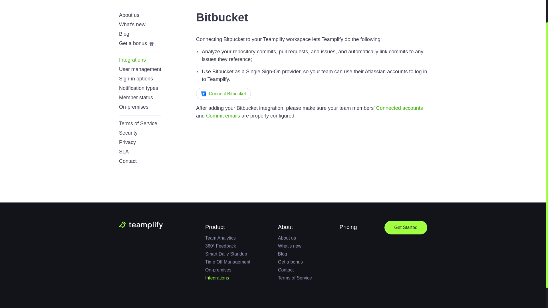 The width and height of the screenshot is (548, 308). Describe the element at coordinates (138, 88) in the screenshot. I see `Notification types` at that location.